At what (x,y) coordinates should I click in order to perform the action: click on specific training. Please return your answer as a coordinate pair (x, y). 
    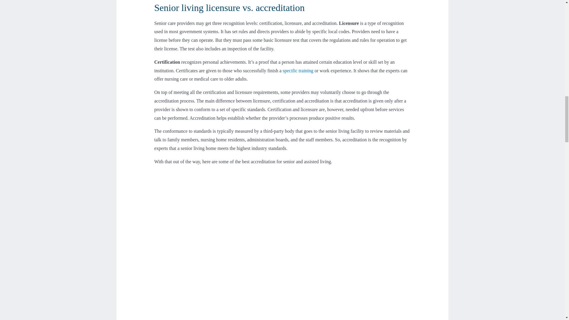
    Looking at the image, I should click on (298, 71).